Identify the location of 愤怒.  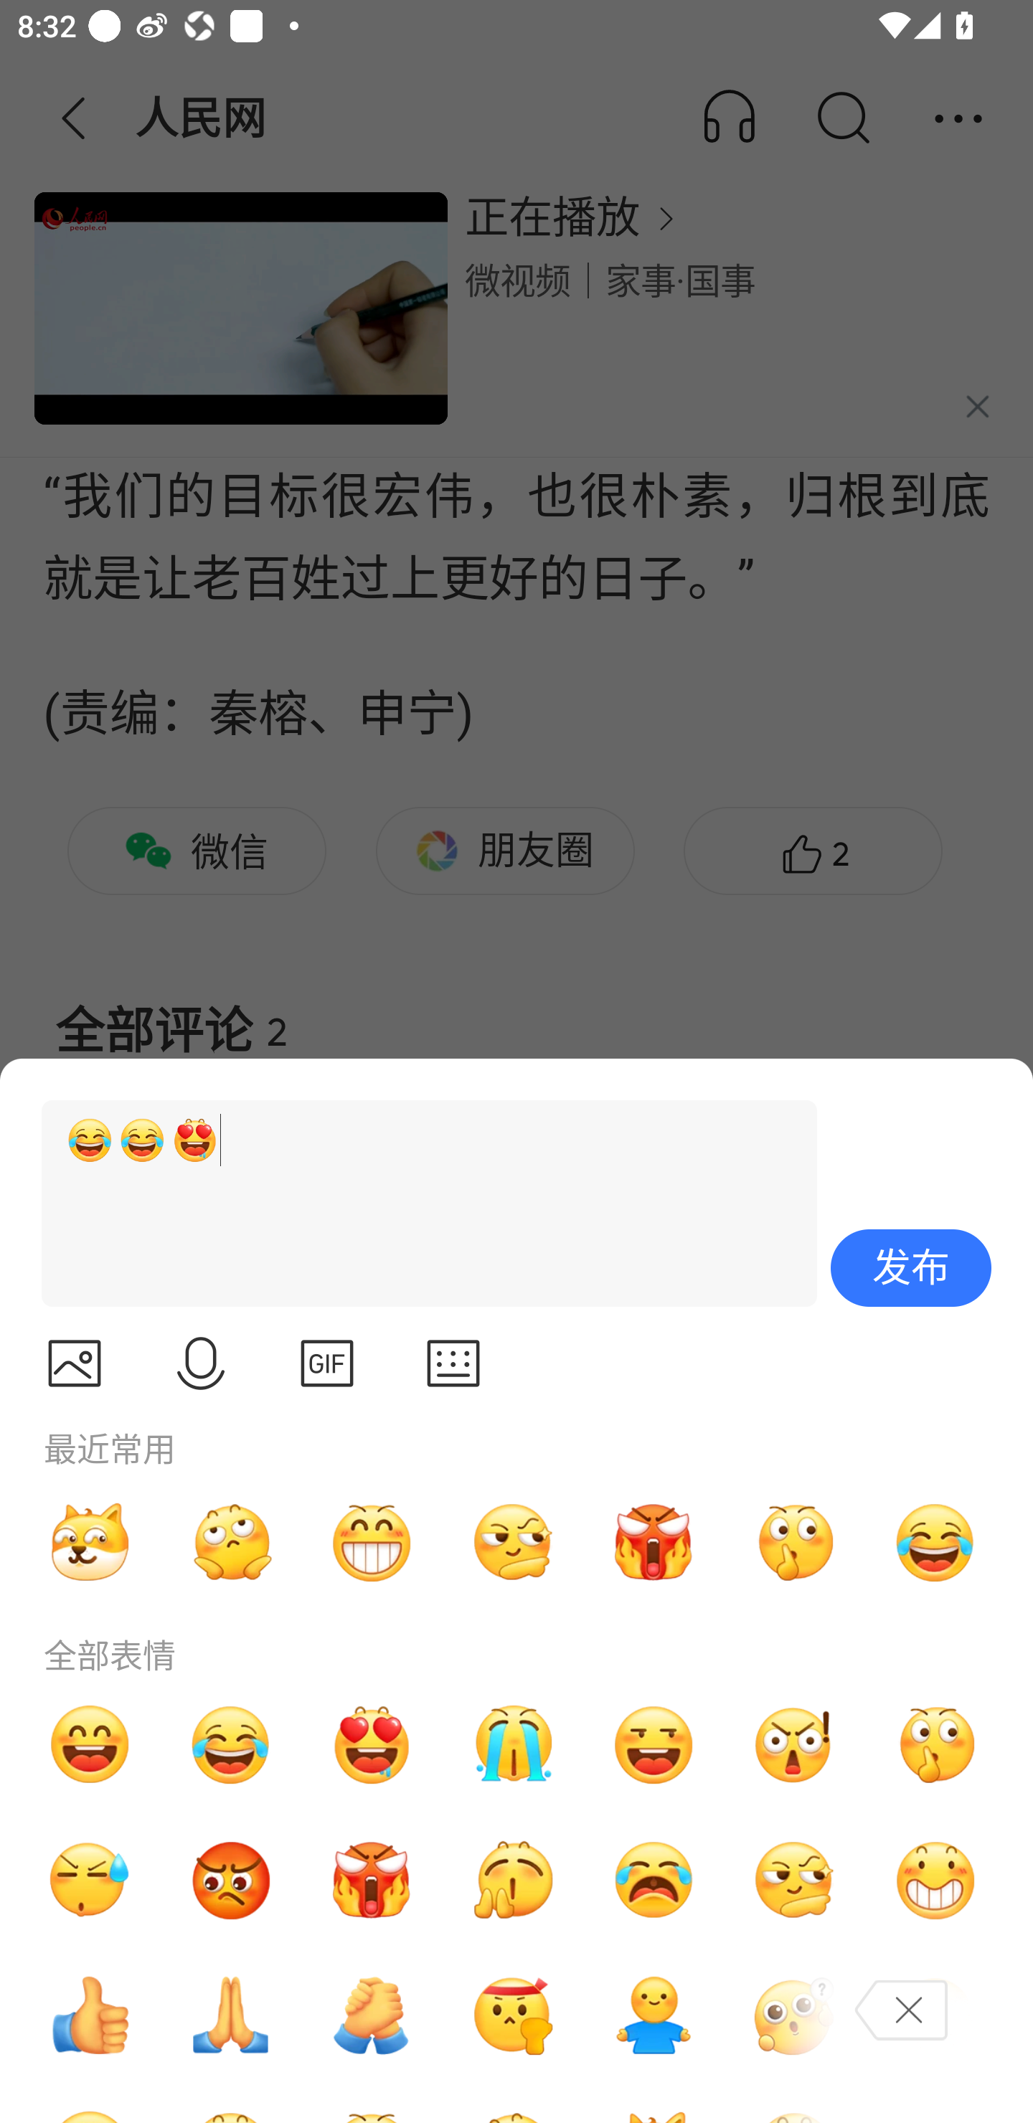
(372, 1881).